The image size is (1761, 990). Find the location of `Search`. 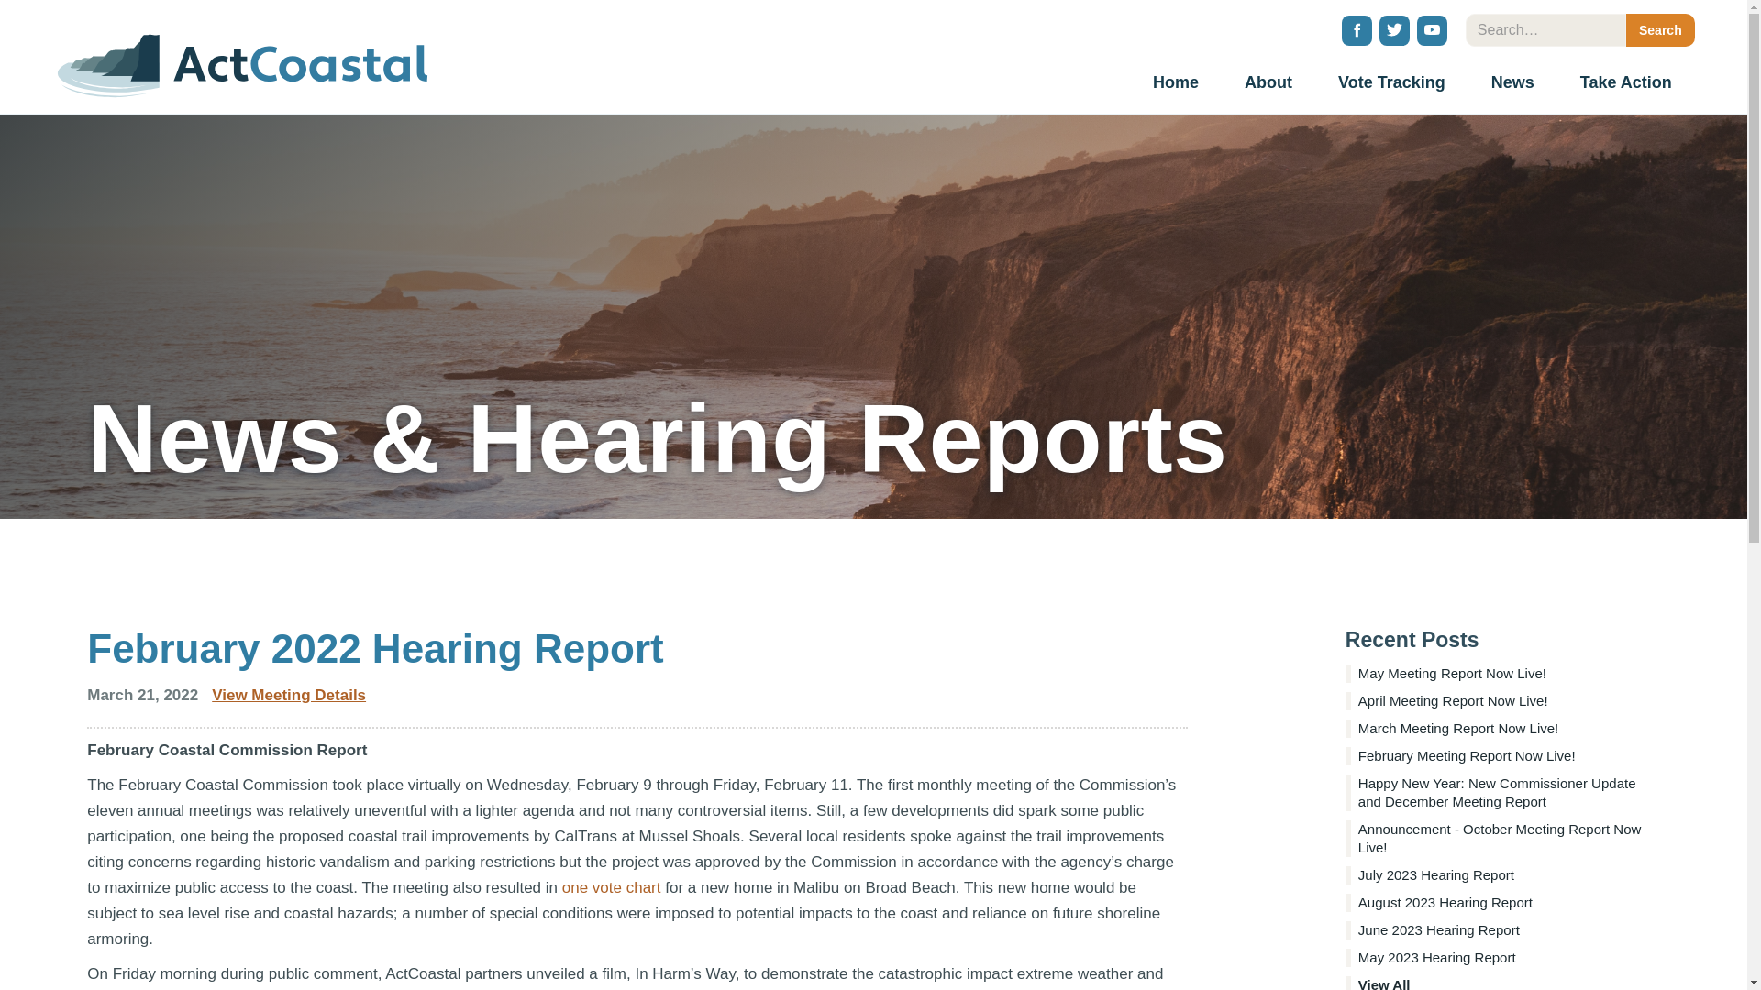

Search is located at coordinates (1660, 29).